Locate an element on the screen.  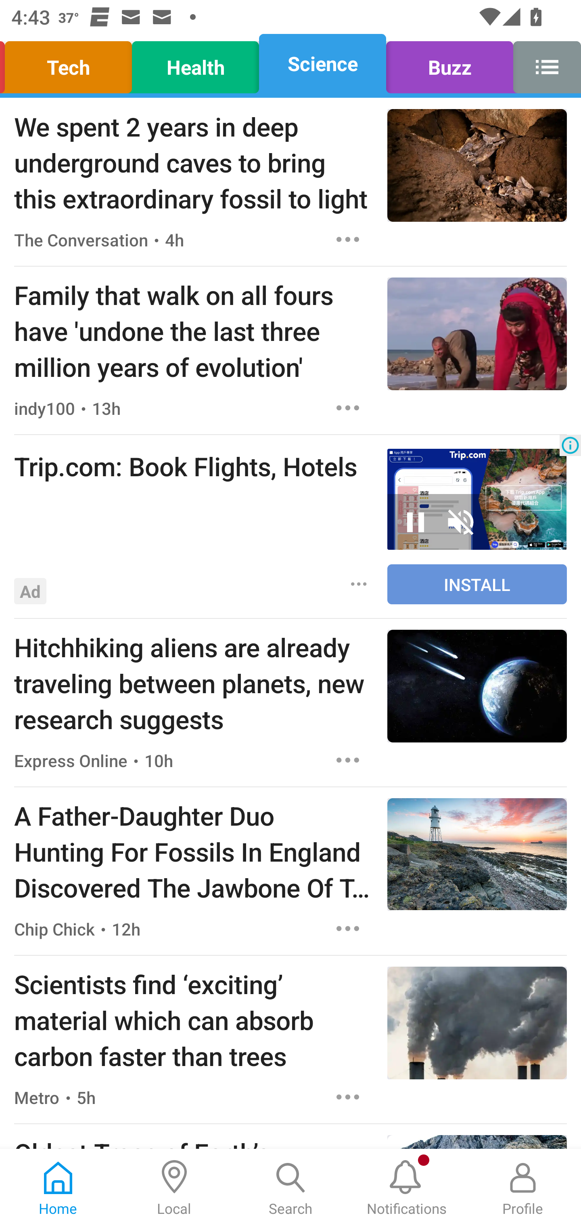
INSTALL is located at coordinates (477, 584).